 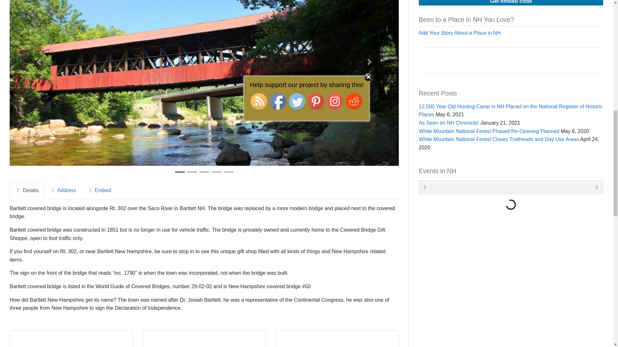 What do you see at coordinates (62, 191) in the screenshot?
I see `Address` at bounding box center [62, 191].